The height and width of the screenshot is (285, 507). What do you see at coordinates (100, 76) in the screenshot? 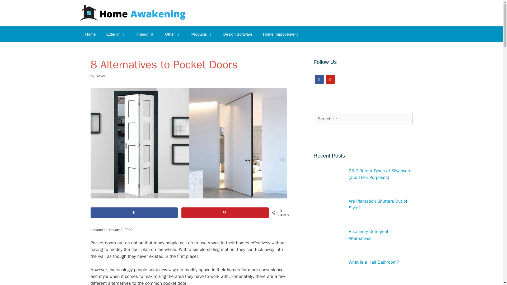
I see `View all posts by Trevor` at bounding box center [100, 76].